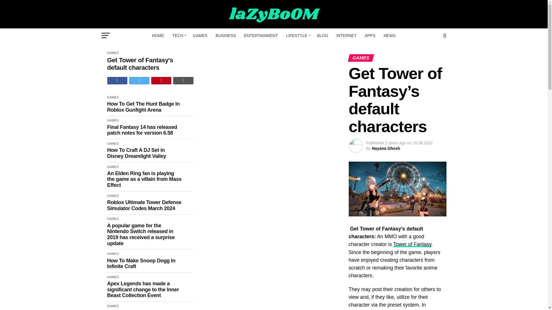  I want to click on HOME, so click(158, 36).